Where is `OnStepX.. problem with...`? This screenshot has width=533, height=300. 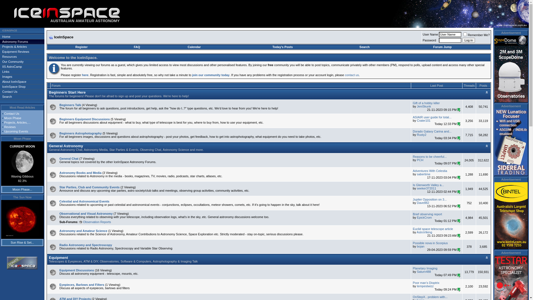 OnStepX.. problem with... is located at coordinates (430, 297).